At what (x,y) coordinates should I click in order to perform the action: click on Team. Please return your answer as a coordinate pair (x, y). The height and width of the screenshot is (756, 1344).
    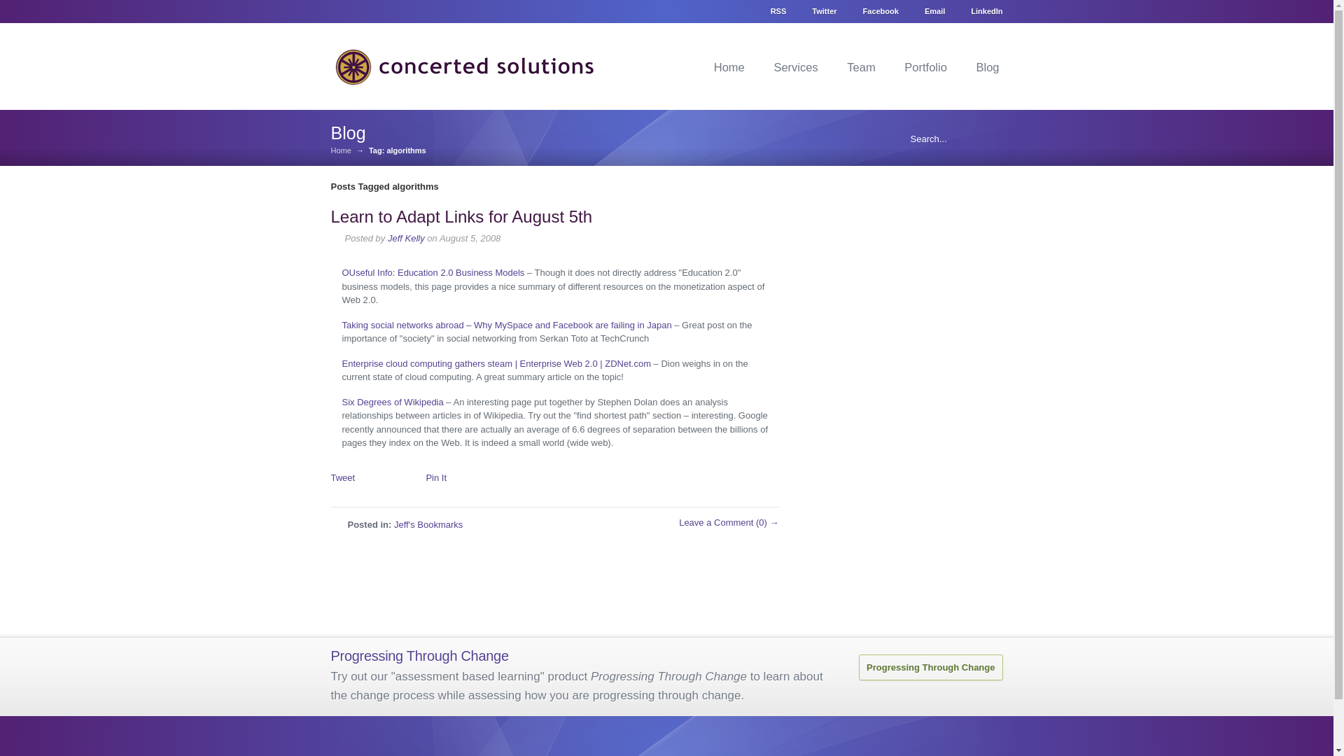
    Looking at the image, I should click on (861, 67).